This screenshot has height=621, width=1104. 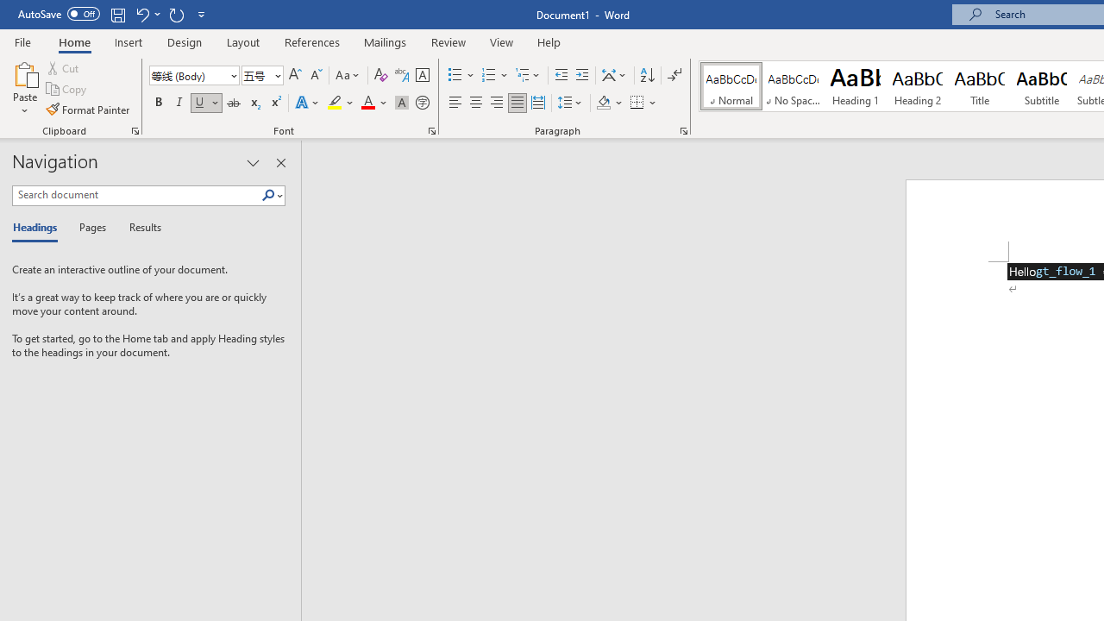 I want to click on Subscript, so click(x=254, y=103).